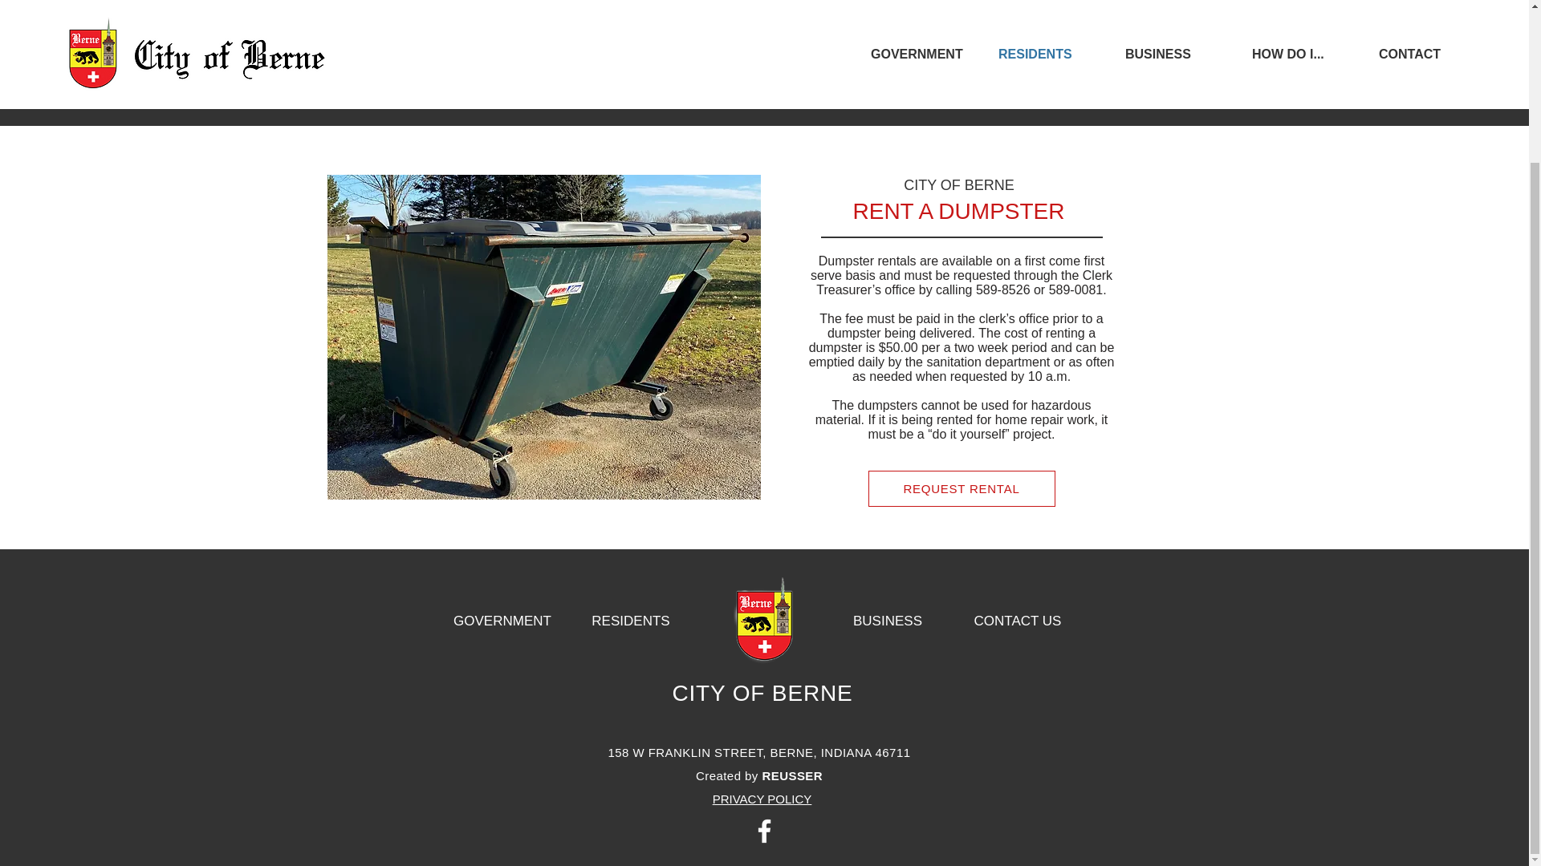 Image resolution: width=1541 pixels, height=866 pixels. What do you see at coordinates (544, 337) in the screenshot?
I see `Berne Fire Department.jpeg` at bounding box center [544, 337].